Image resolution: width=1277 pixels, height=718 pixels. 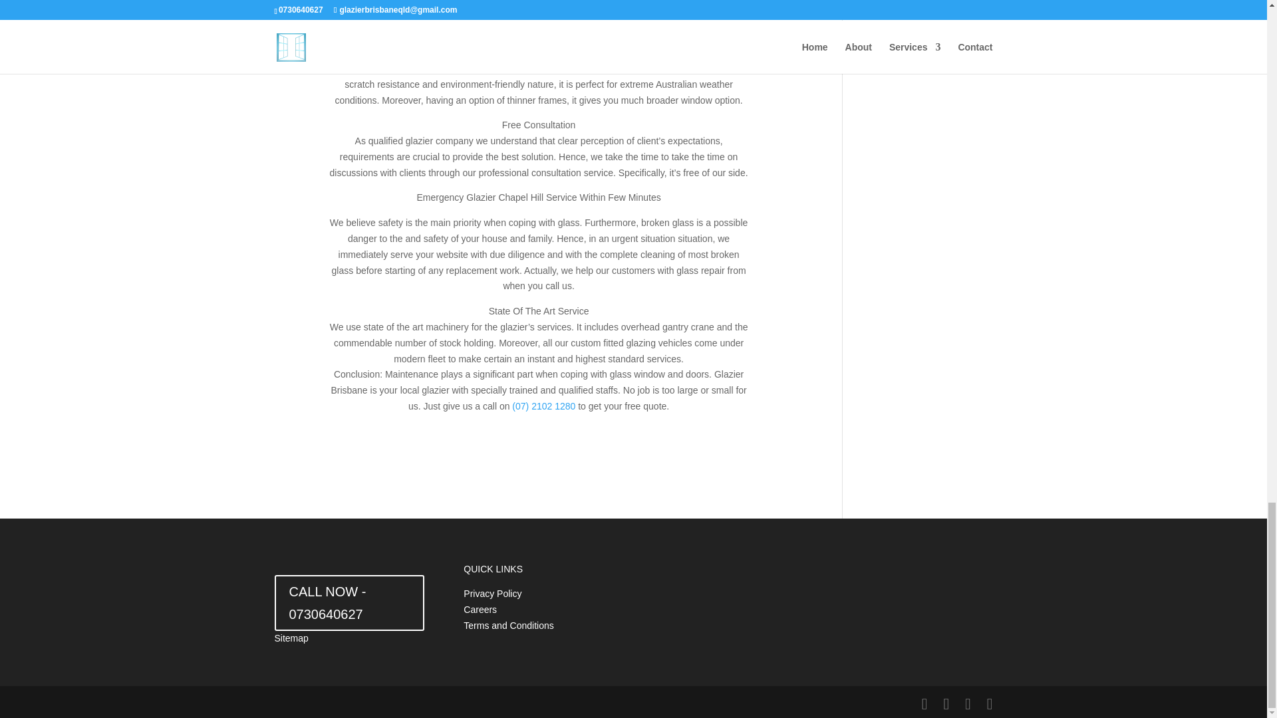 What do you see at coordinates (480, 609) in the screenshot?
I see `Careers` at bounding box center [480, 609].